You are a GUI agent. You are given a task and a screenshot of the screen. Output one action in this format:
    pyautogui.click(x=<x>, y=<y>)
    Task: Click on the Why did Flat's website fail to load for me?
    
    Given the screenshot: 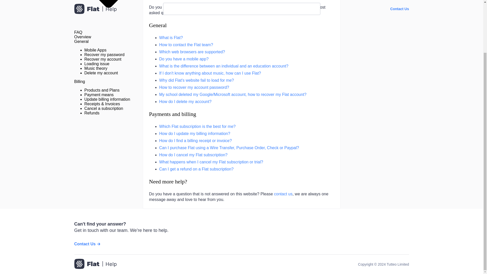 What is the action you would take?
    pyautogui.click(x=197, y=80)
    